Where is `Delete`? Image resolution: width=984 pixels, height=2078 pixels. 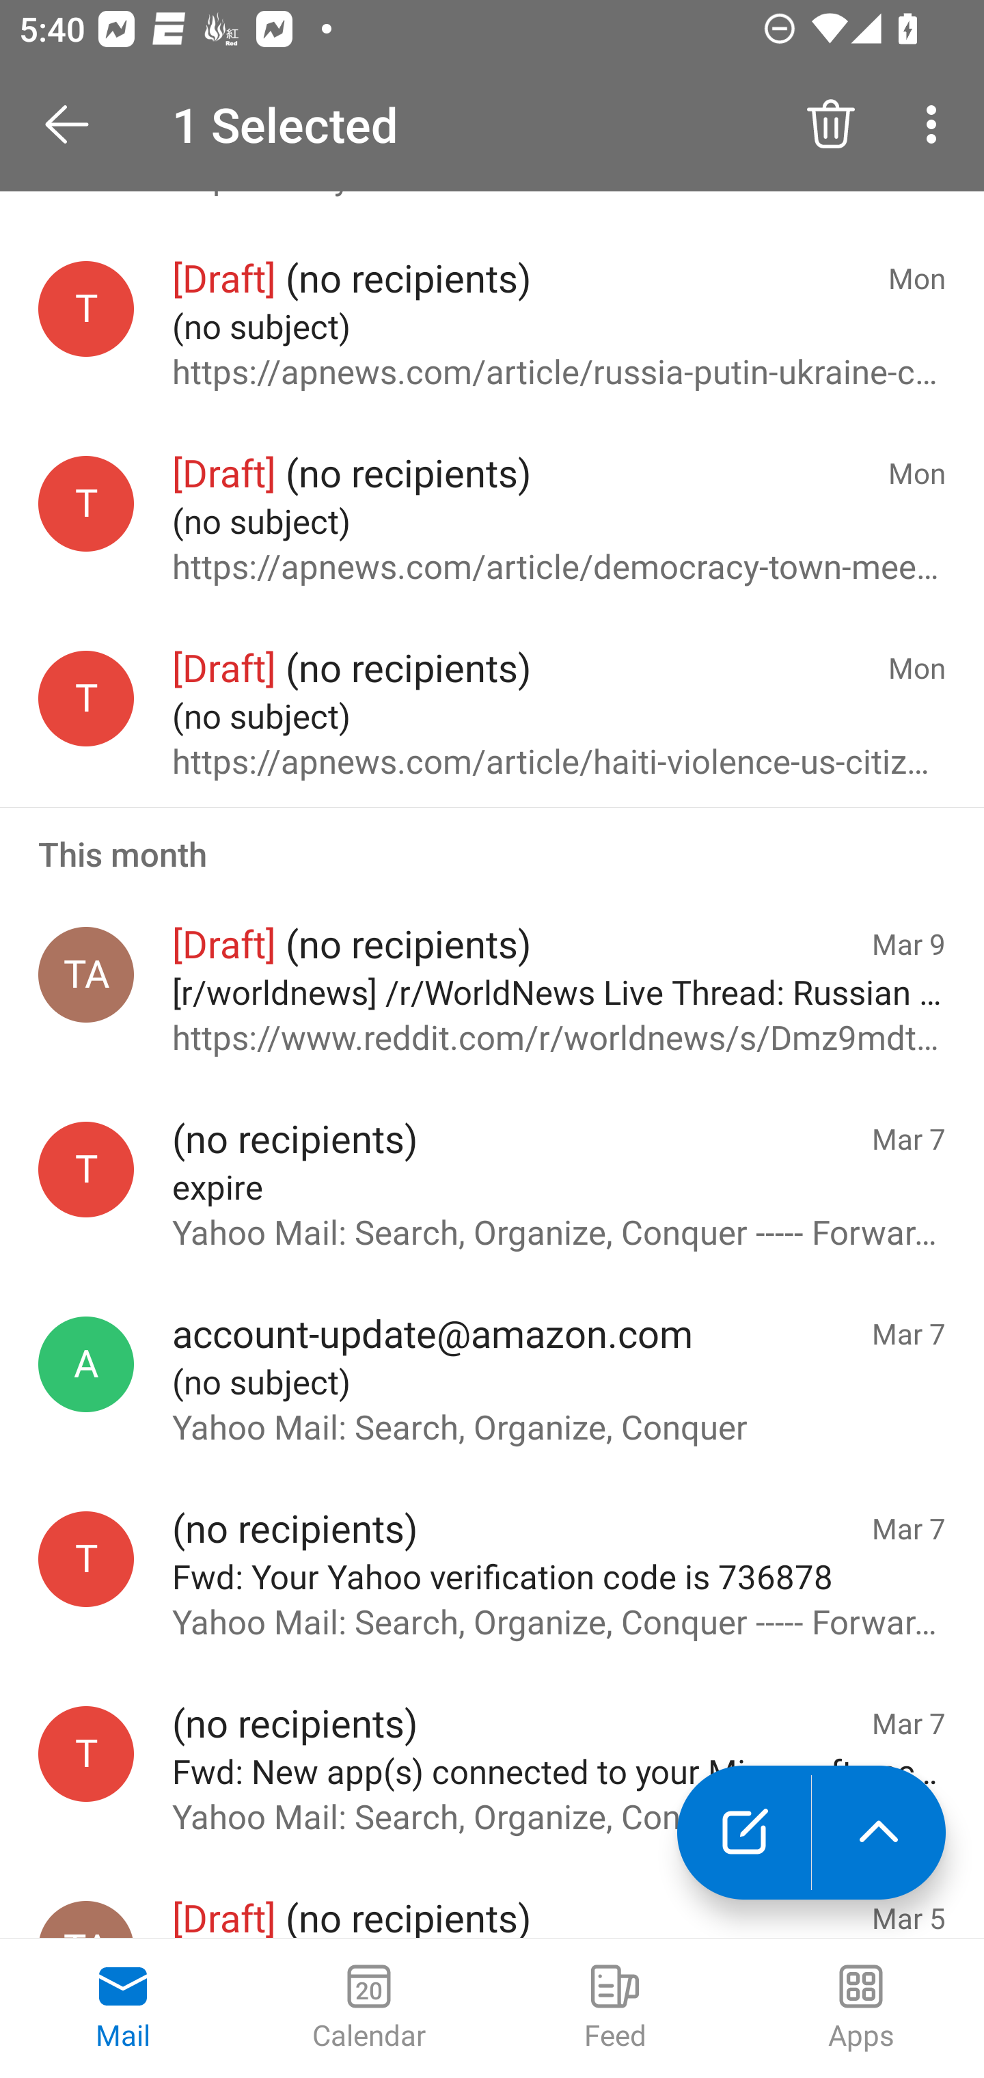 Delete is located at coordinates (831, 124).